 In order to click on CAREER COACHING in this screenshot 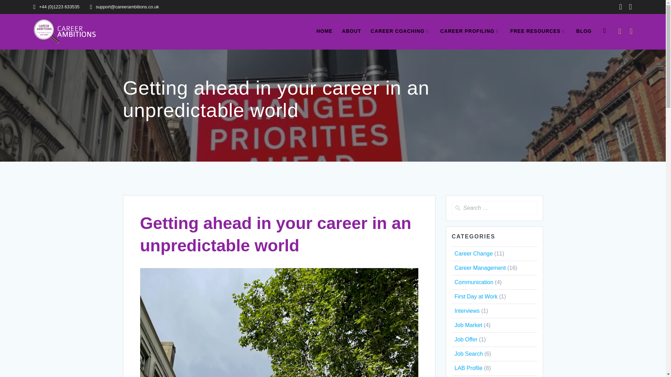, I will do `click(401, 31)`.